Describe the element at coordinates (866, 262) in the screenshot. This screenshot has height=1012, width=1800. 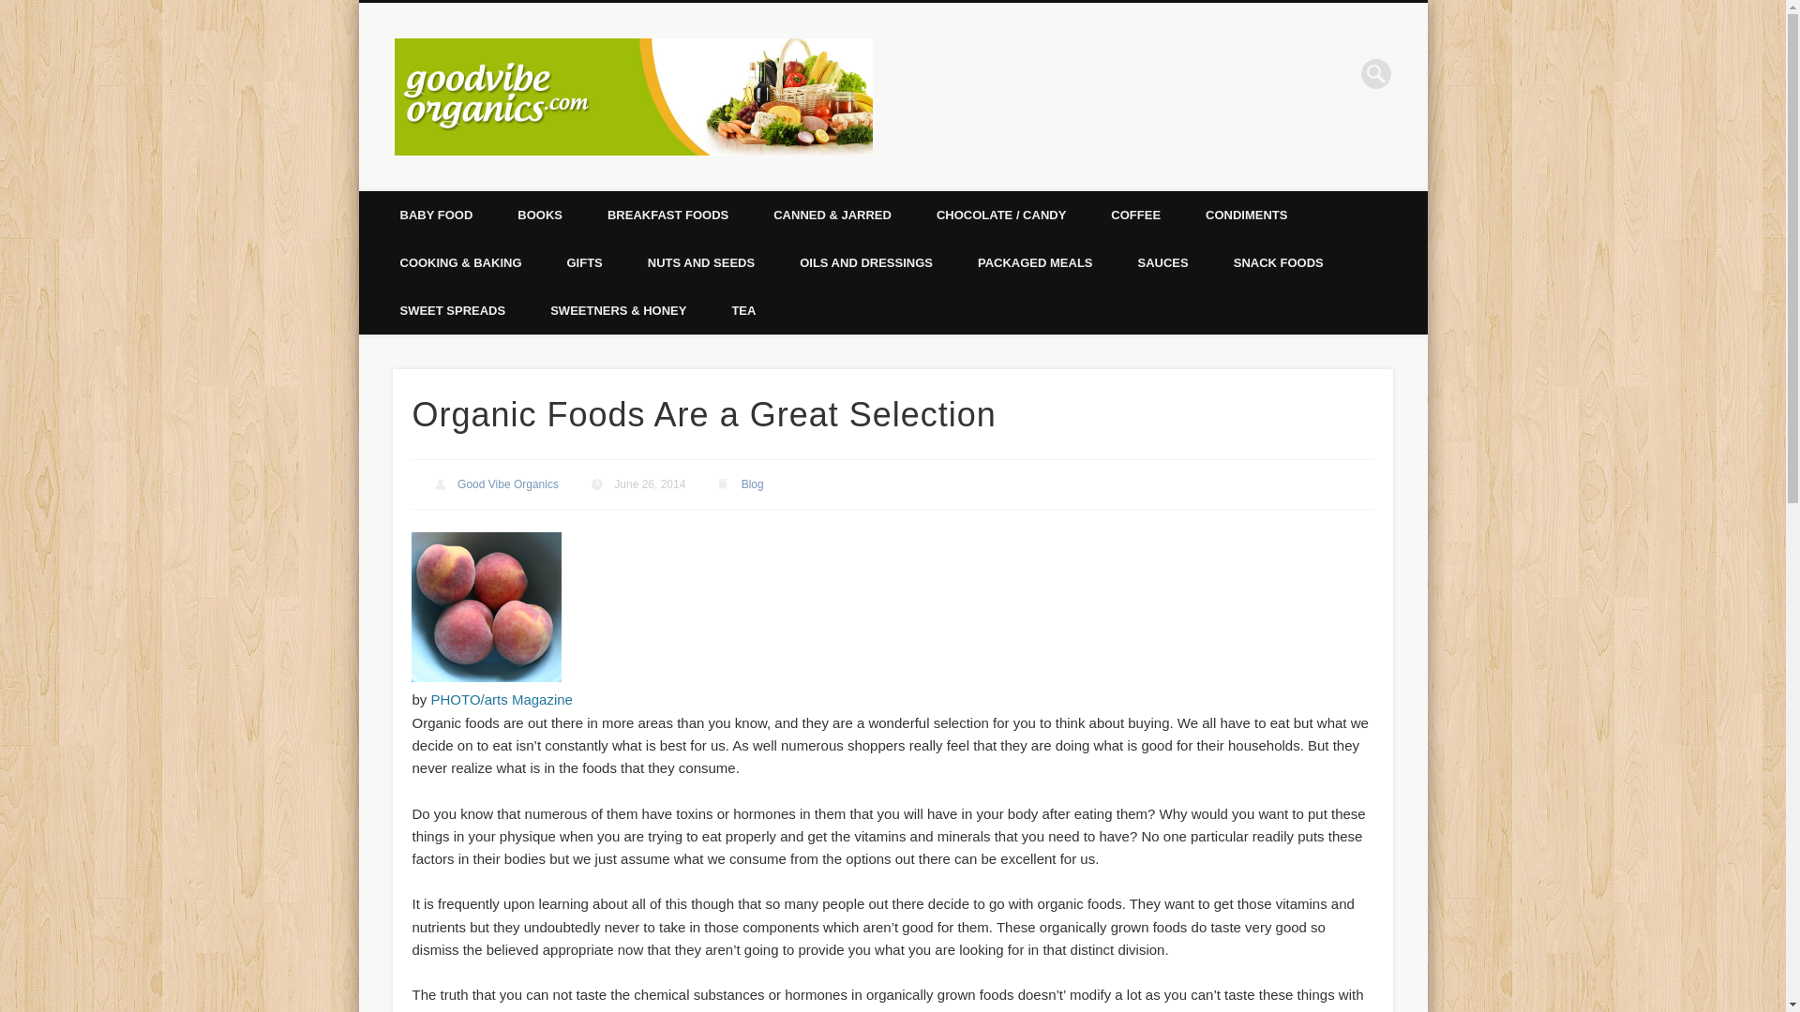
I see `OILS AND DRESSINGS` at that location.